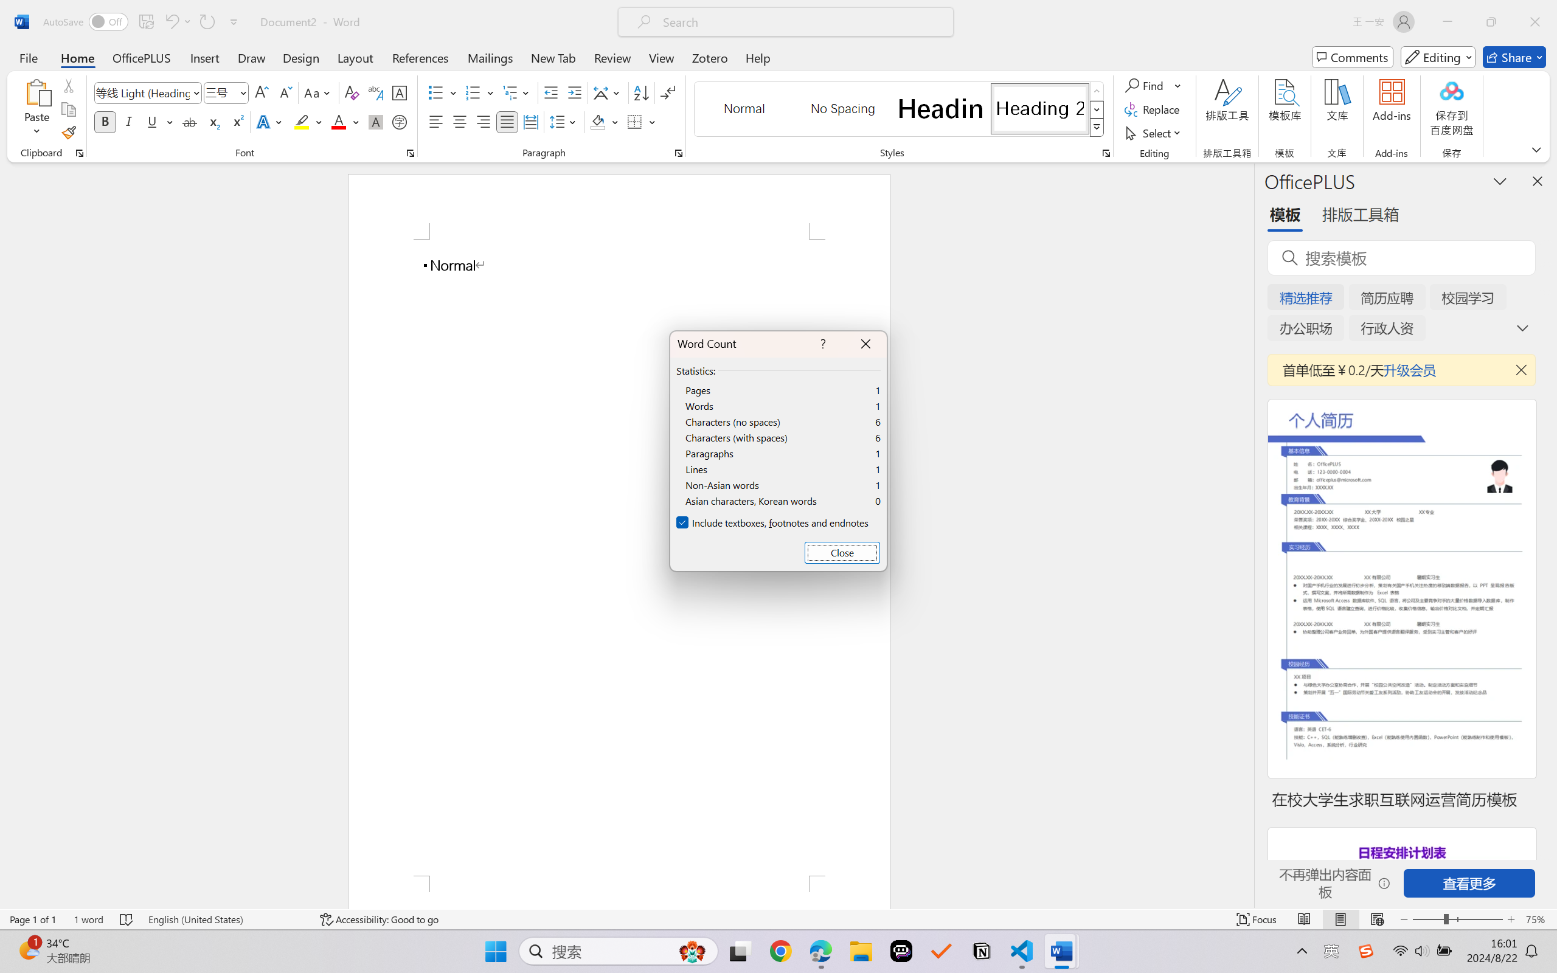 Image resolution: width=1557 pixels, height=973 pixels. I want to click on Class: Image, so click(1366, 951).